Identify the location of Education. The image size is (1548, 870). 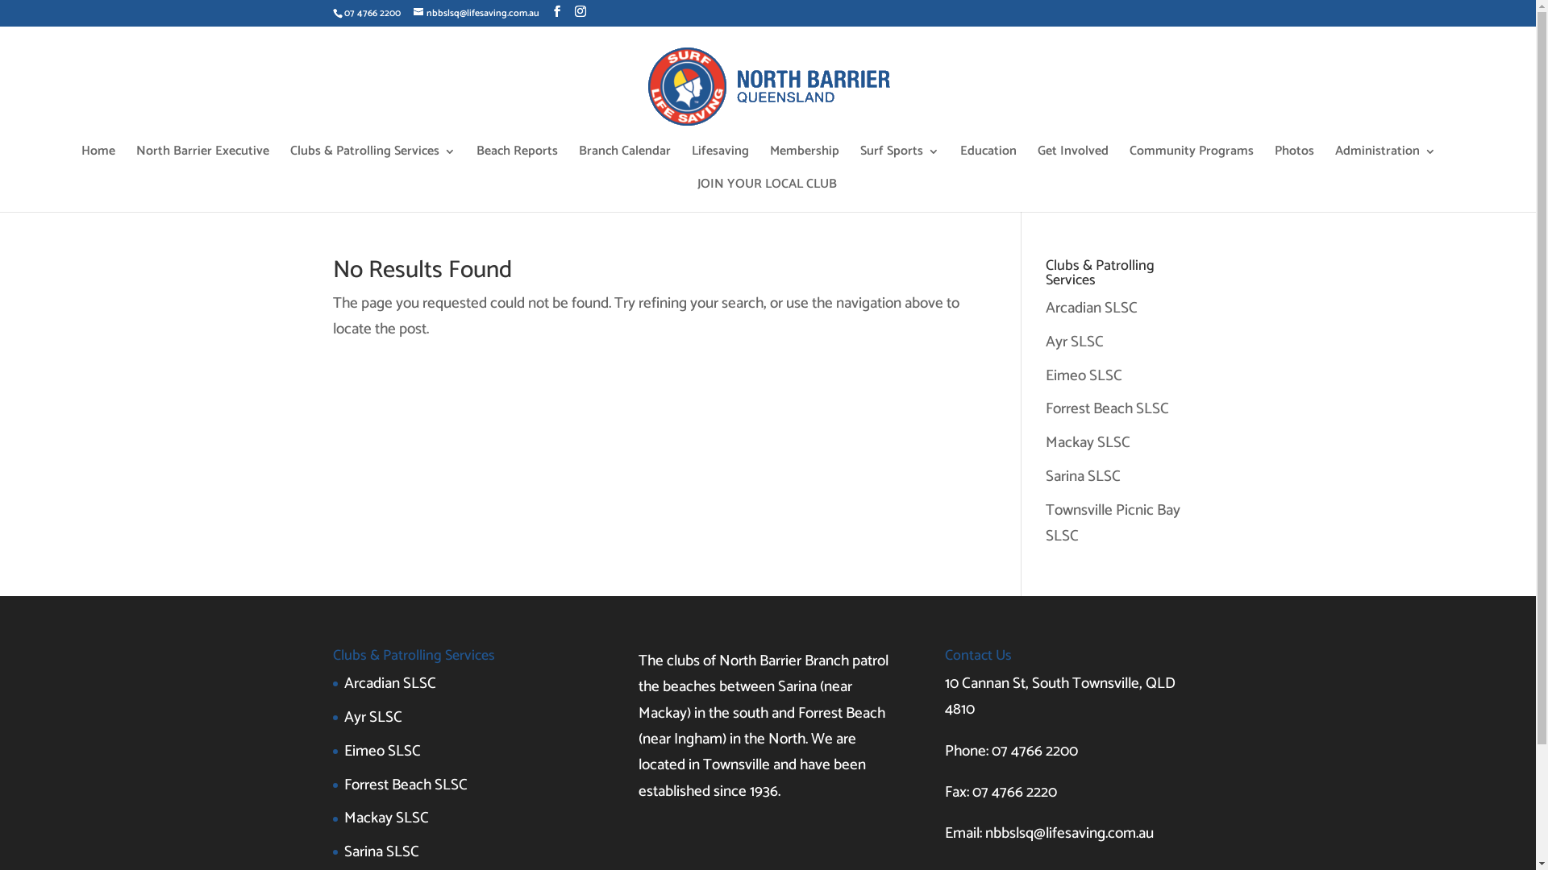
(988, 163).